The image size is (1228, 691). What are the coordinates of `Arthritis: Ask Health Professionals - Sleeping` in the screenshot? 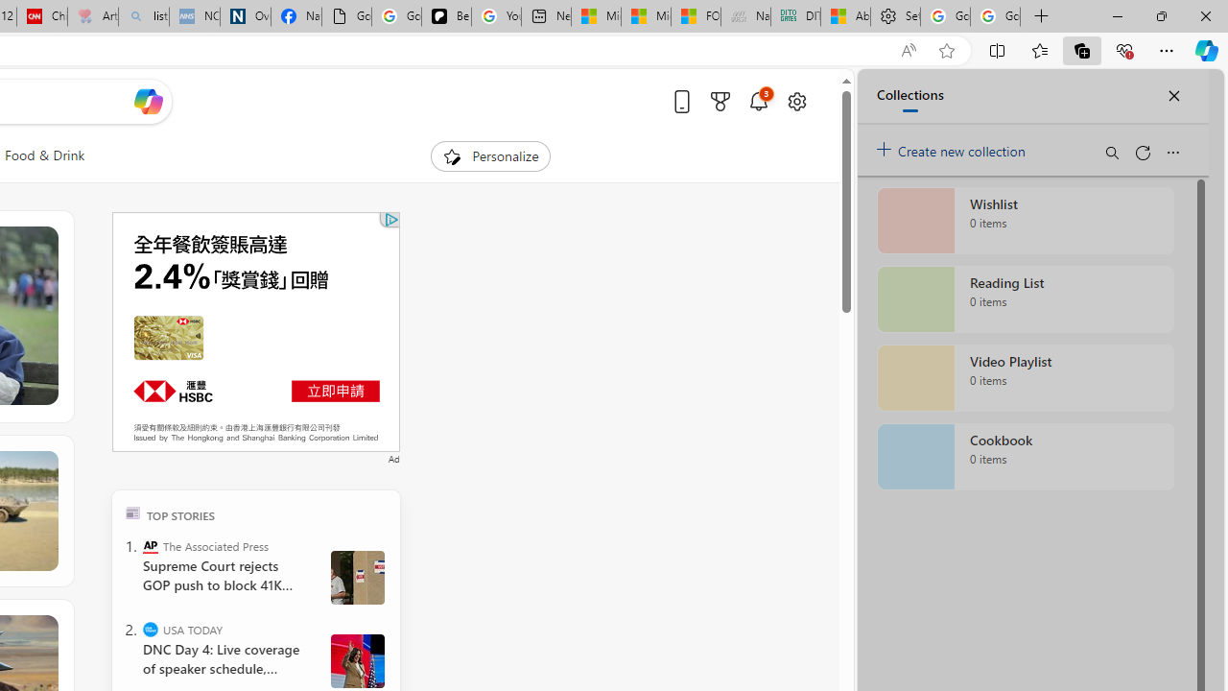 It's located at (92, 17).